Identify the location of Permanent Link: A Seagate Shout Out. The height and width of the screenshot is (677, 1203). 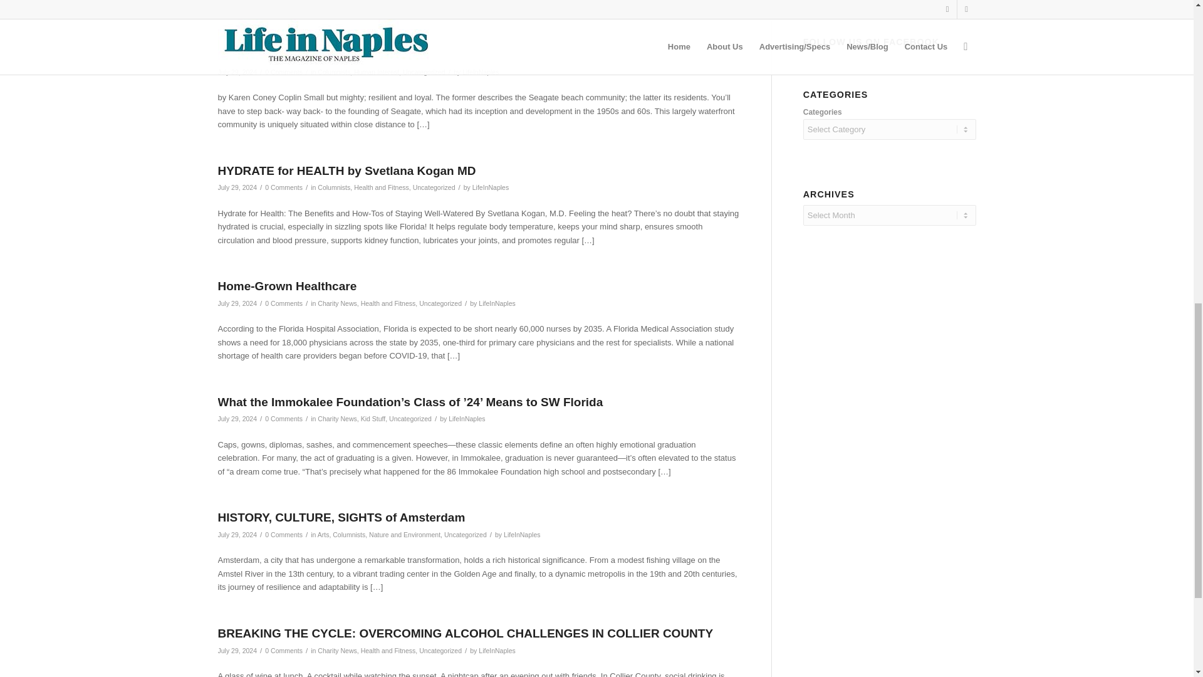
(276, 55).